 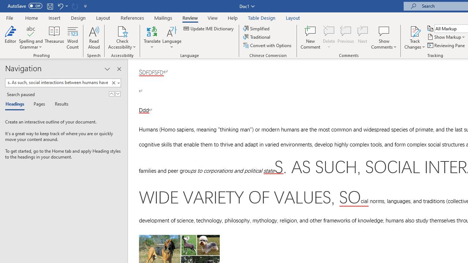 What do you see at coordinates (415, 37) in the screenshot?
I see `Track Changes` at bounding box center [415, 37].